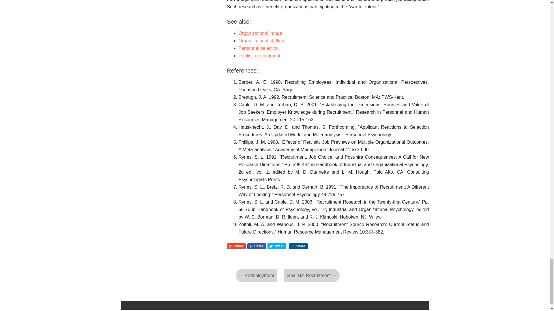 Image resolution: width=554 pixels, height=311 pixels. What do you see at coordinates (298, 246) in the screenshot?
I see `Share` at bounding box center [298, 246].